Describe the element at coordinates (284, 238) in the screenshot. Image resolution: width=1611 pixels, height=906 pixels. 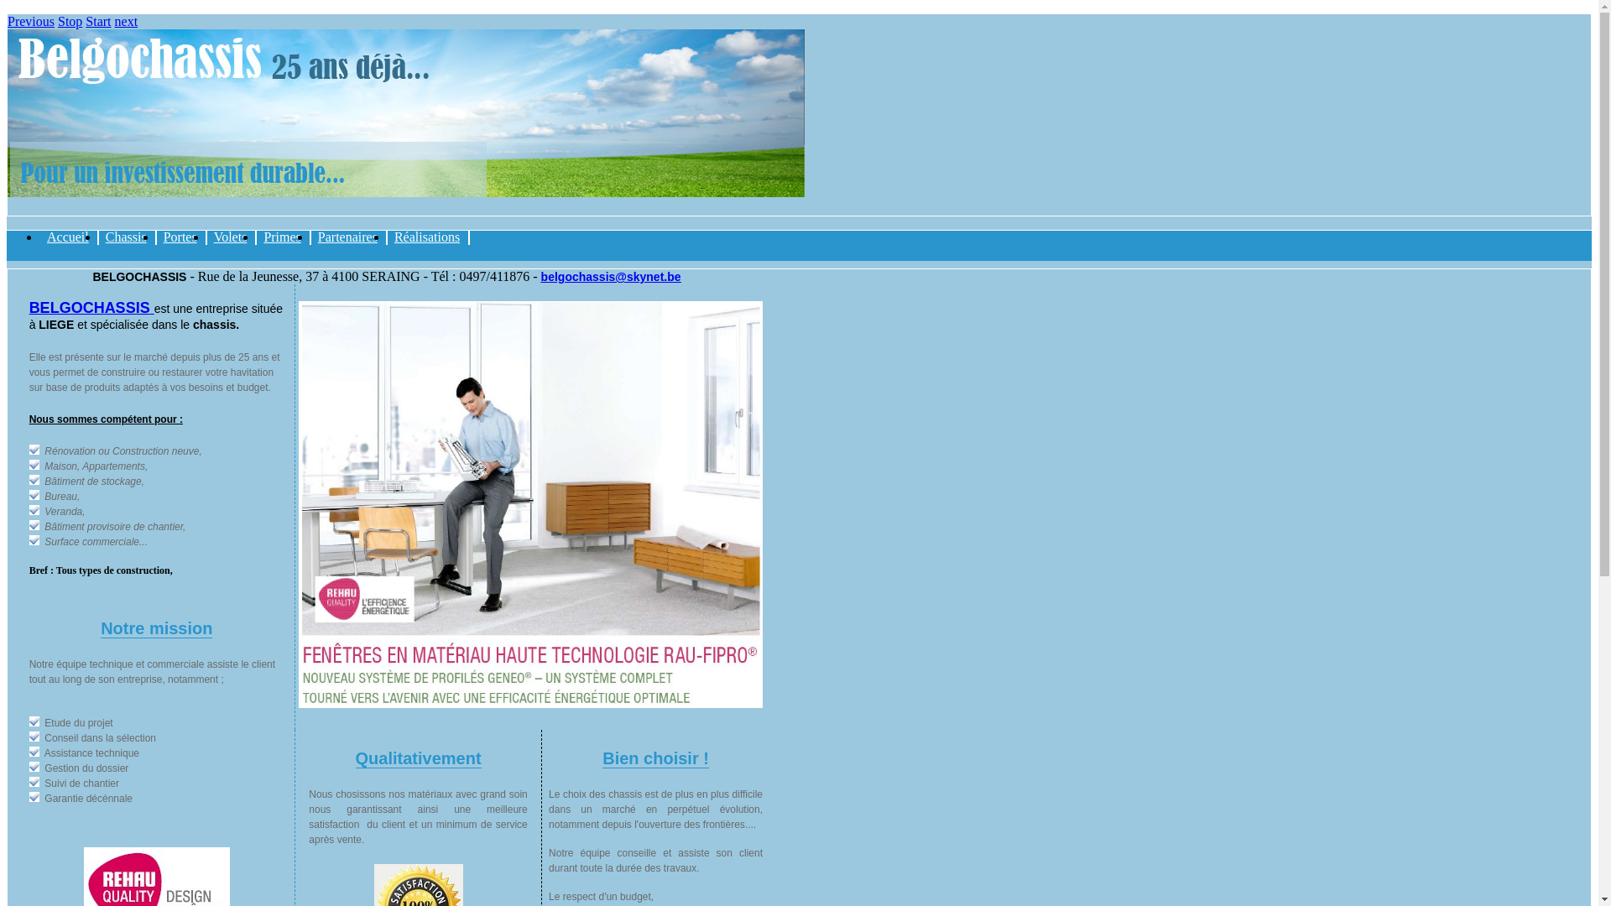
I see `Primes` at that location.